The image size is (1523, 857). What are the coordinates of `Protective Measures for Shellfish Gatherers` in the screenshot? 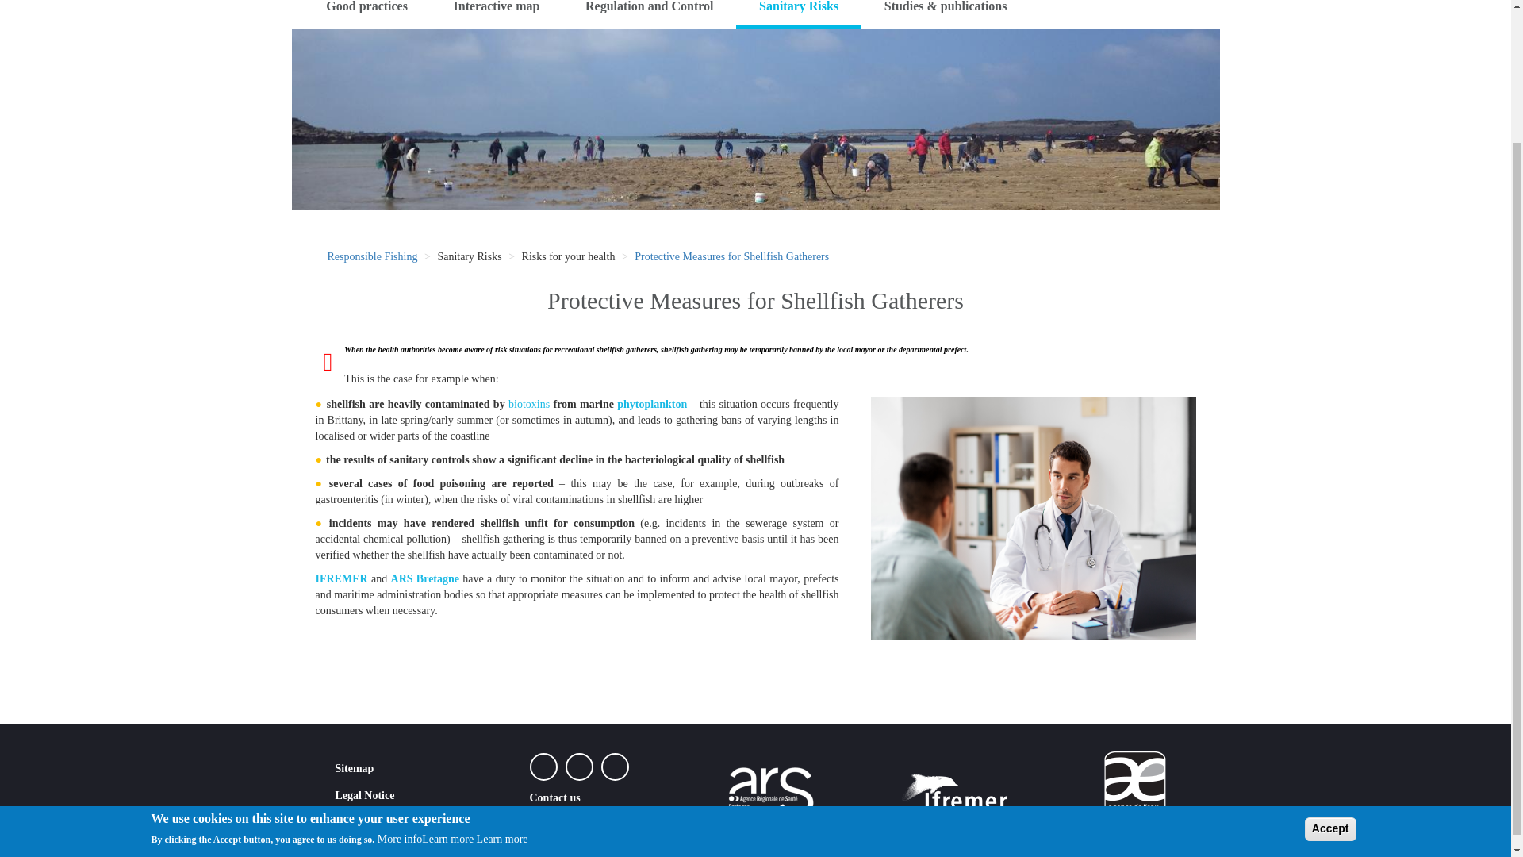 It's located at (731, 256).